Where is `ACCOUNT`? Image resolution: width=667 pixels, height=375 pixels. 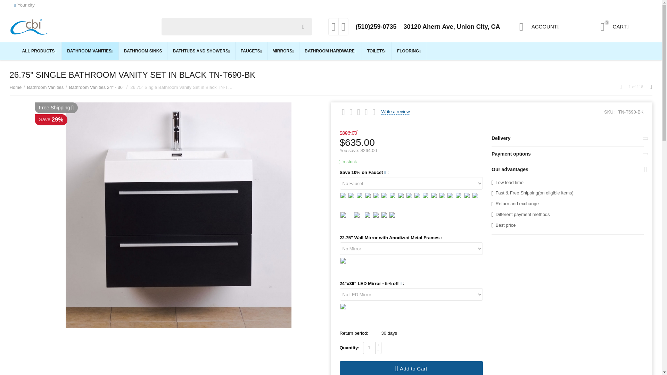 ACCOUNT is located at coordinates (539, 26).